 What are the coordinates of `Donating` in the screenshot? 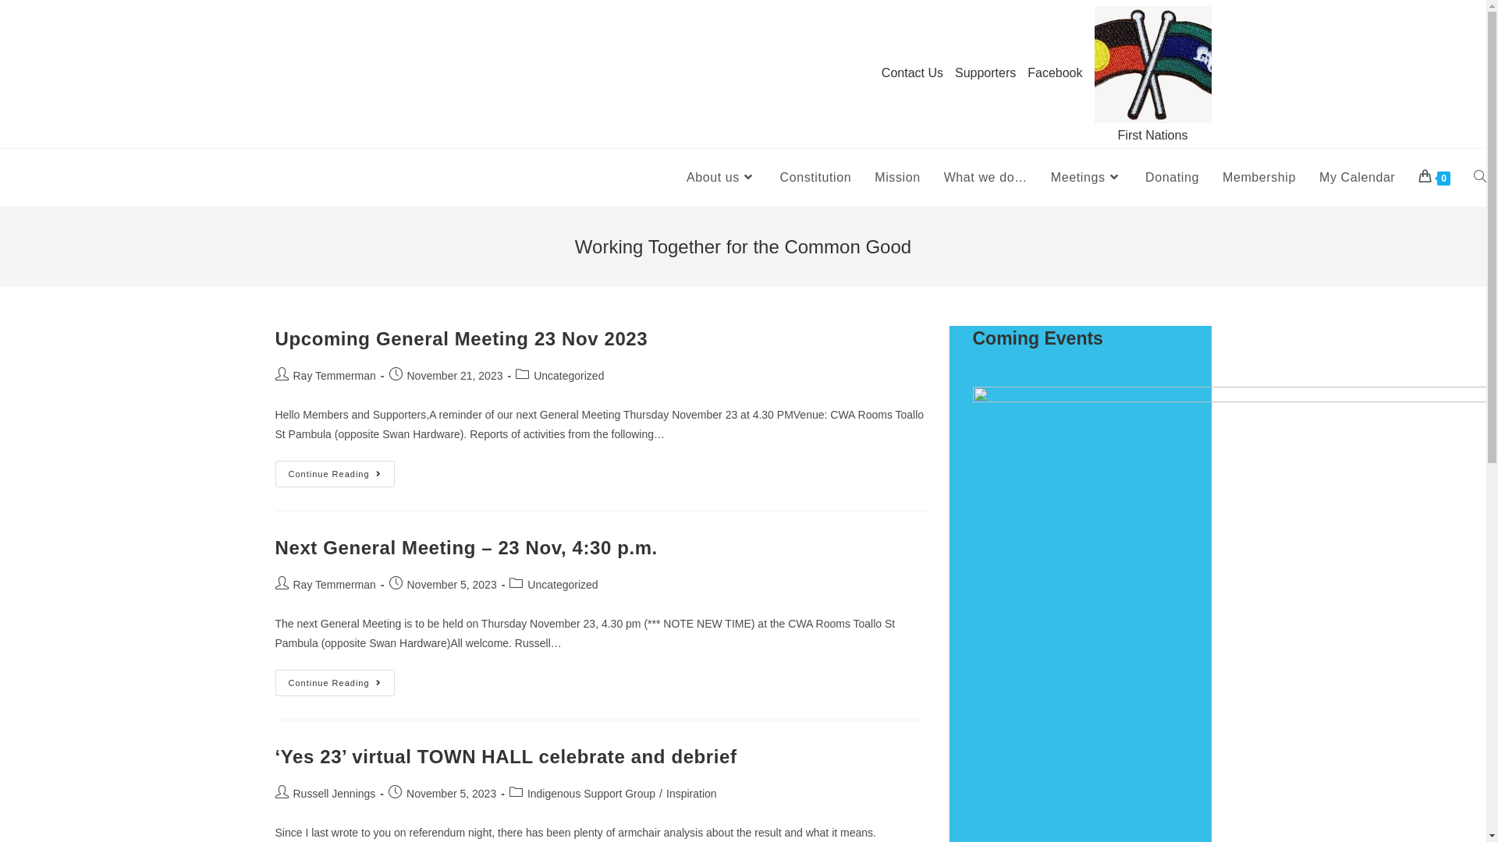 It's located at (1172, 178).